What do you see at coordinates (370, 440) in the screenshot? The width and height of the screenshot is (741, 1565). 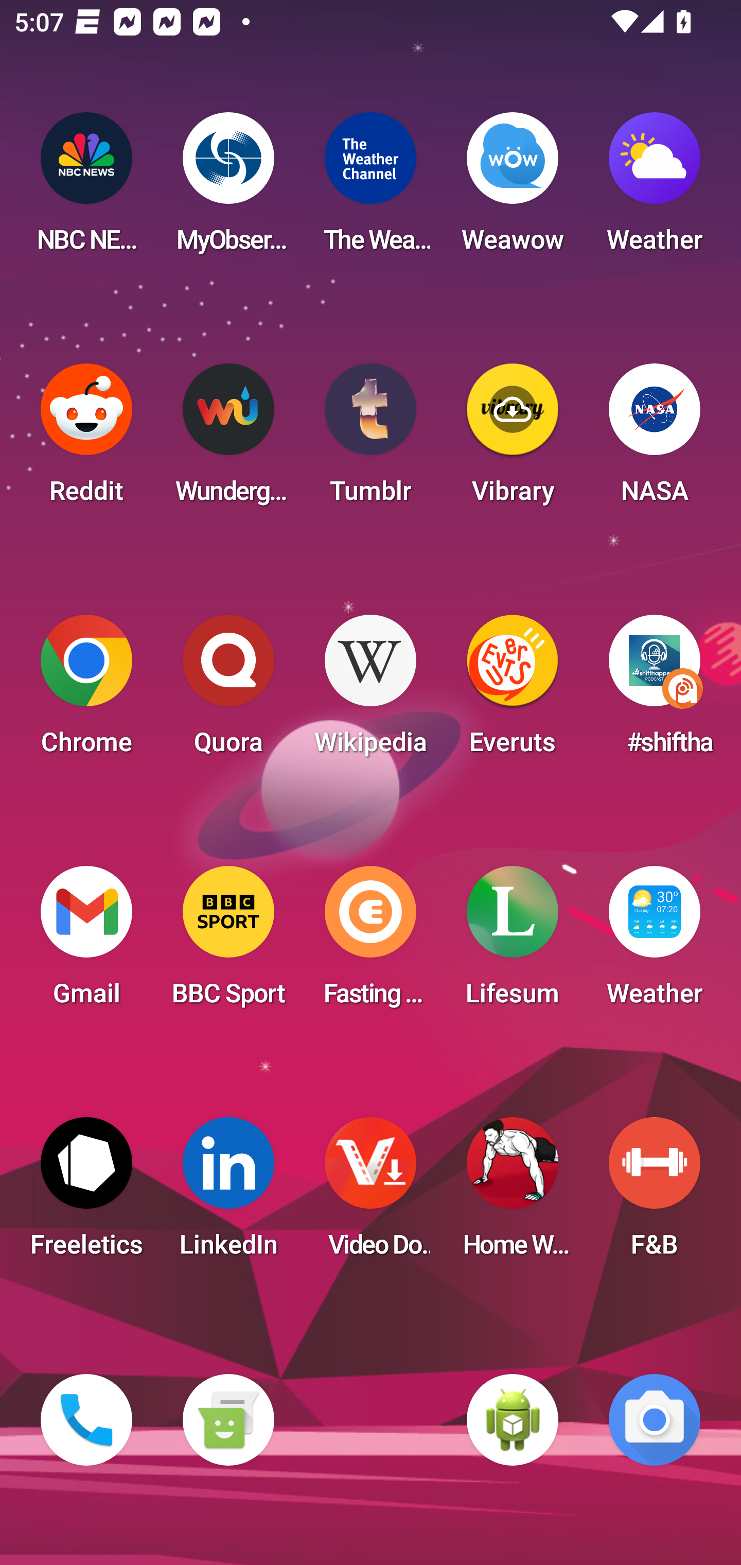 I see `Tumblr` at bounding box center [370, 440].